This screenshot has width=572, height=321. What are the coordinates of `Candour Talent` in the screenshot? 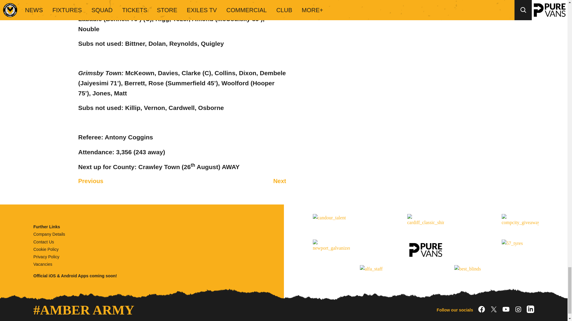 It's located at (331, 224).